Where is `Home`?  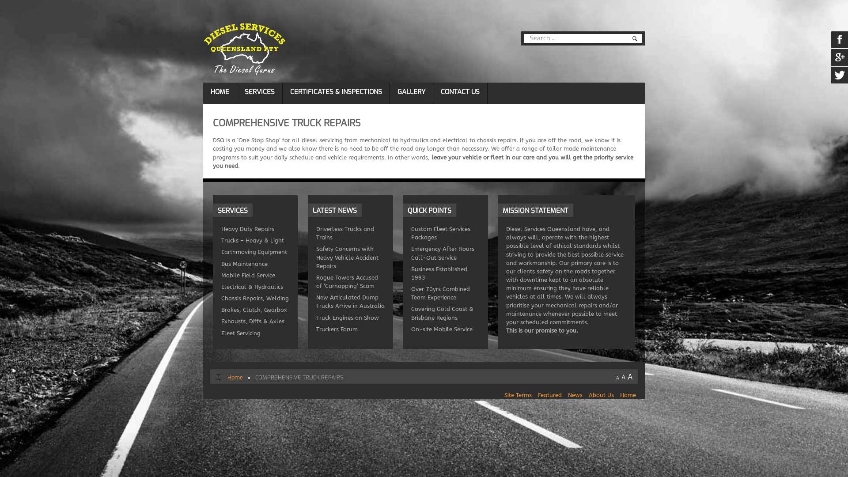
Home is located at coordinates (235, 377).